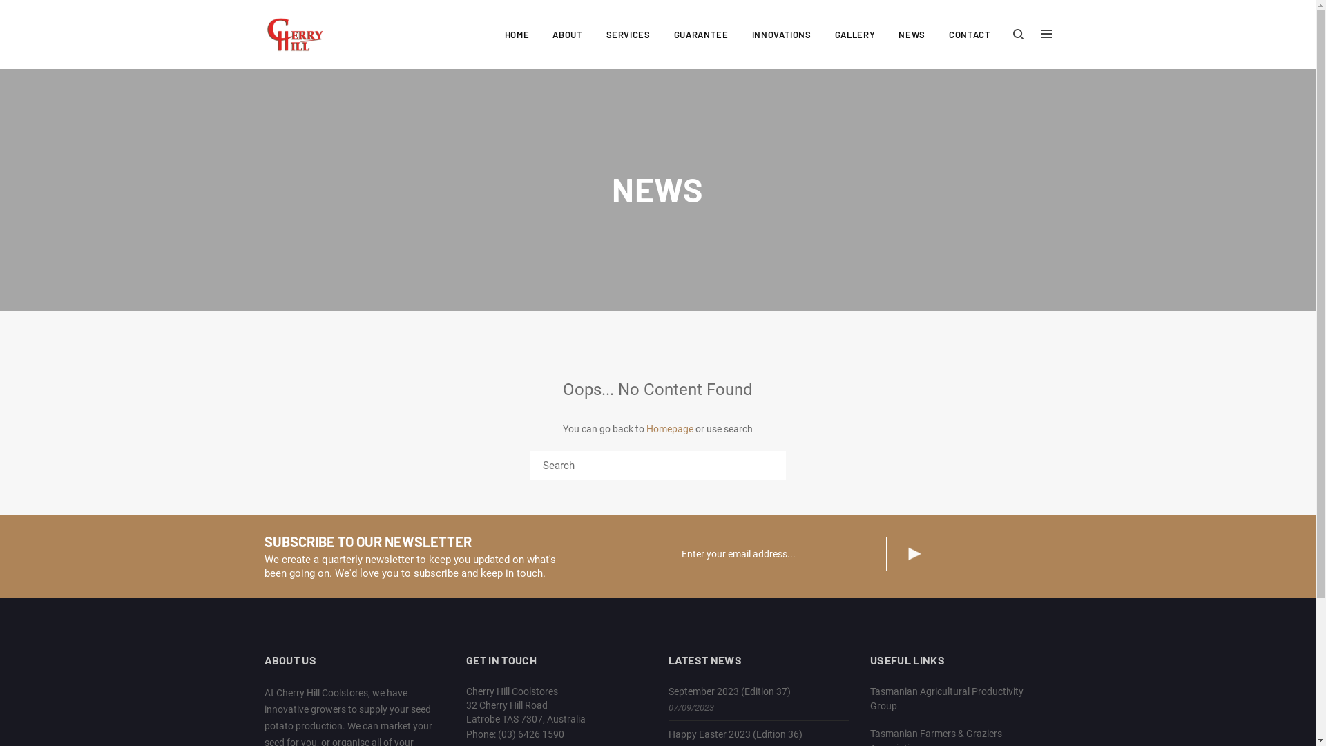  I want to click on SERVICES, so click(628, 35).